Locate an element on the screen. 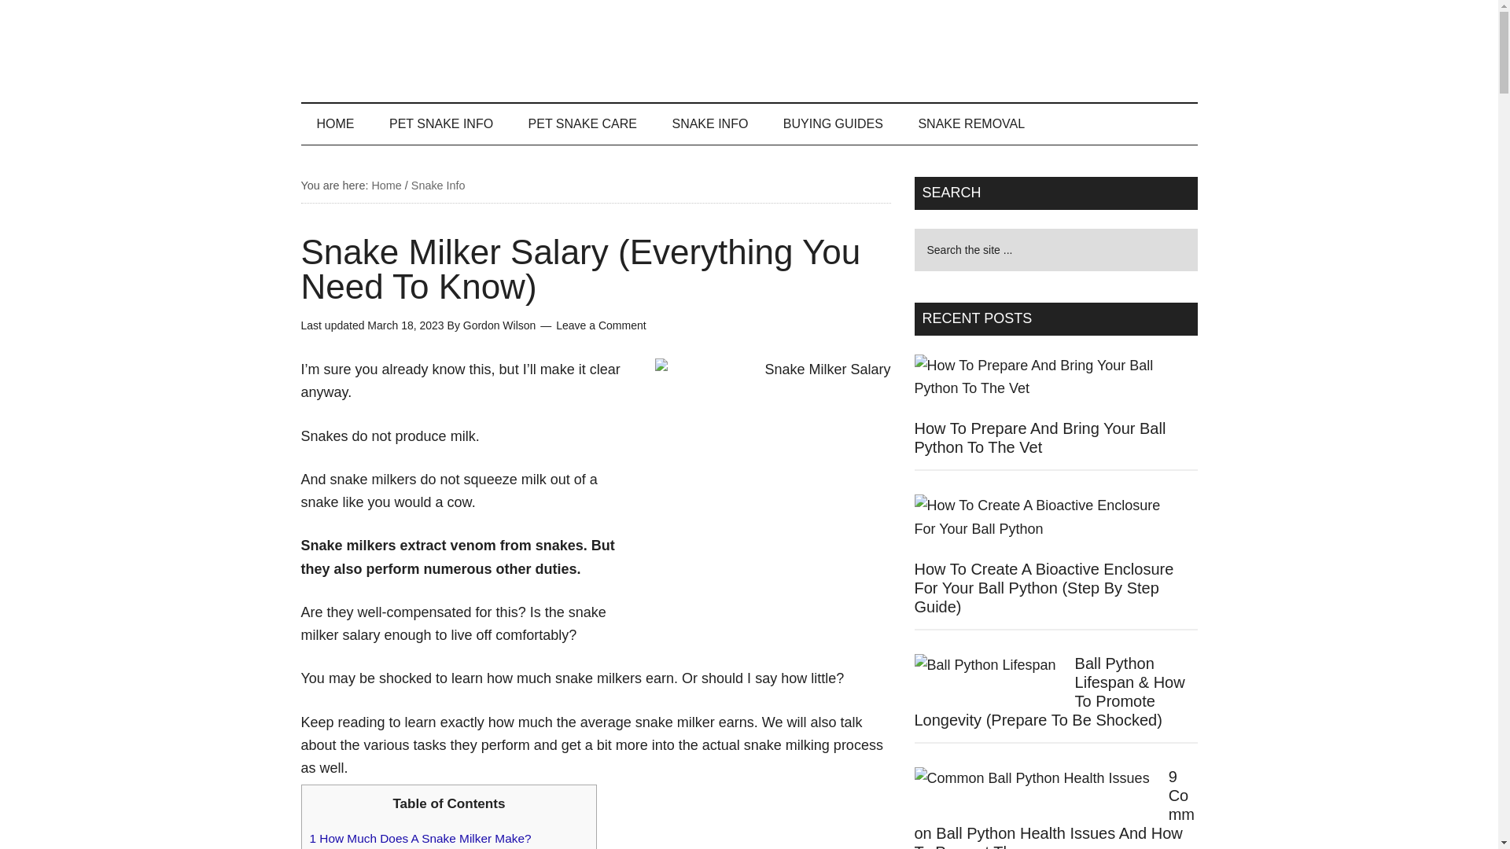 The width and height of the screenshot is (1510, 849). PET SNAKE CARE is located at coordinates (582, 123).